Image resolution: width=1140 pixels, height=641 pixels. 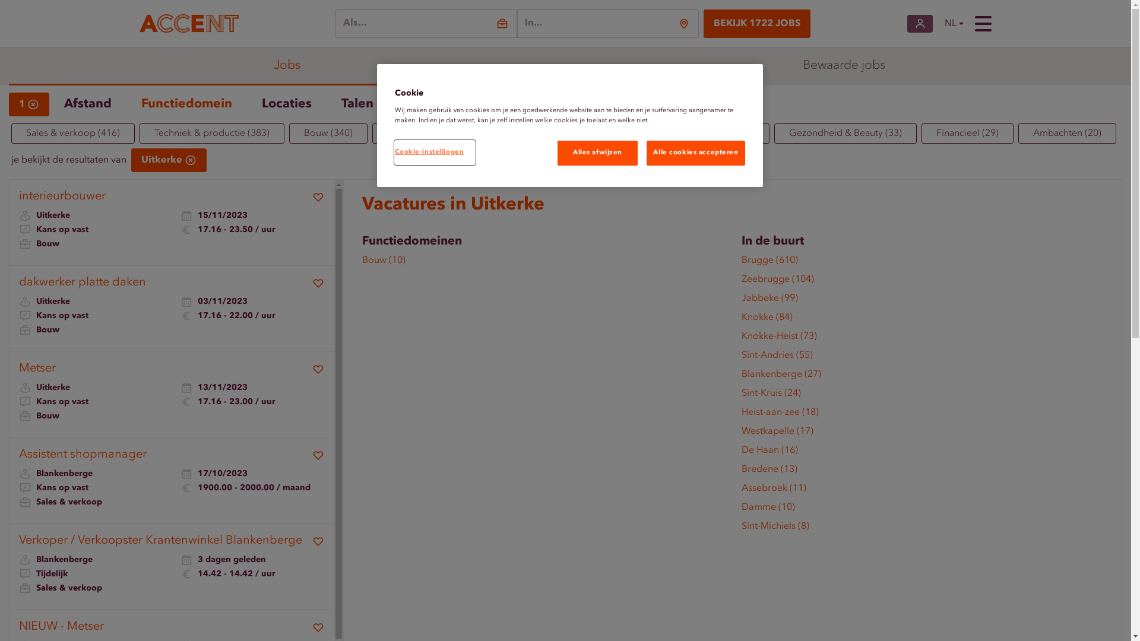 What do you see at coordinates (954, 24) in the screenshot?
I see `NL` at bounding box center [954, 24].